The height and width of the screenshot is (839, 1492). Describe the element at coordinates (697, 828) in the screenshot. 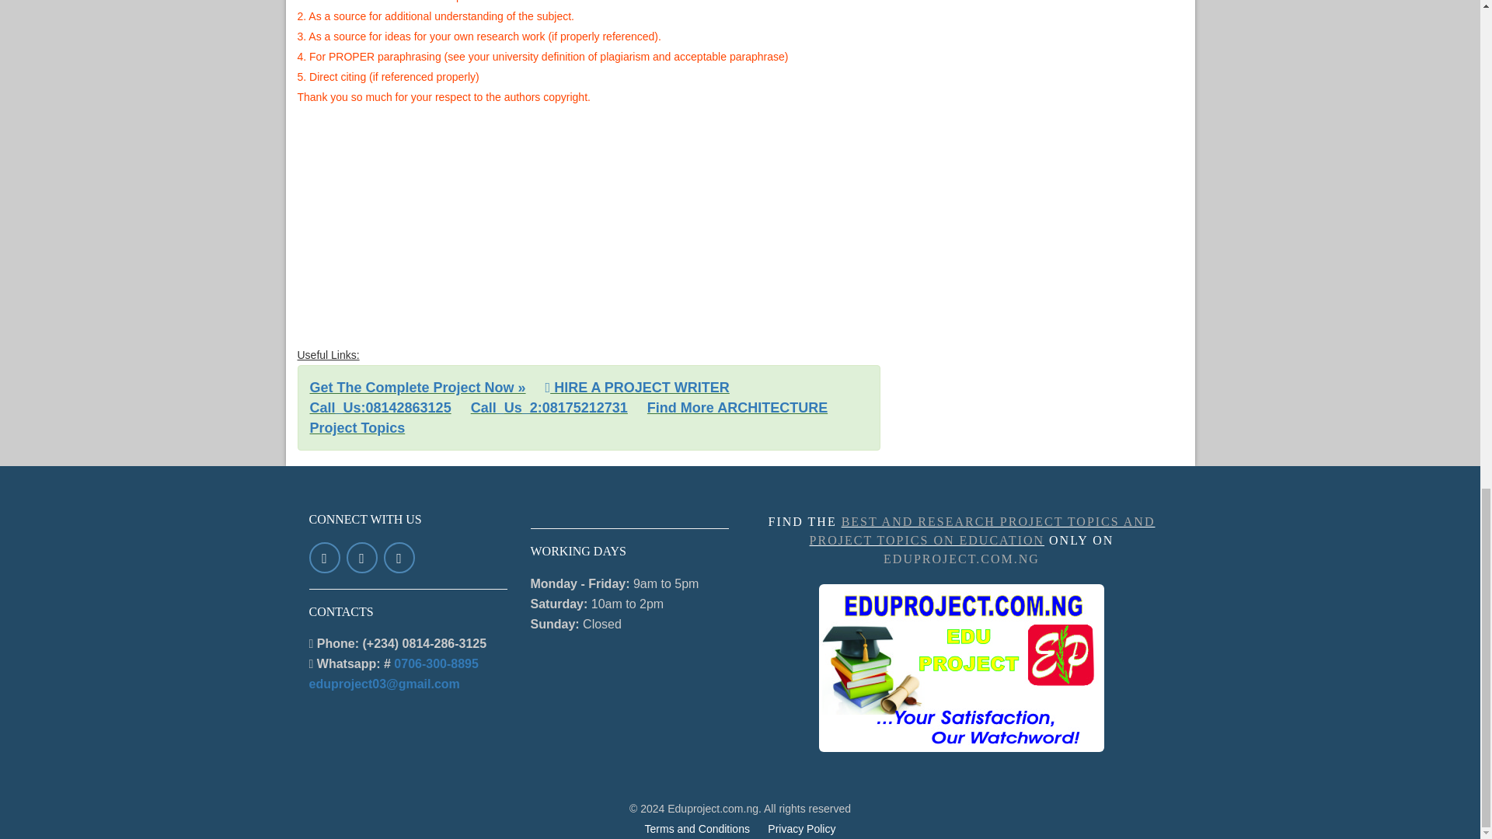

I see `Terms and Condition` at that location.